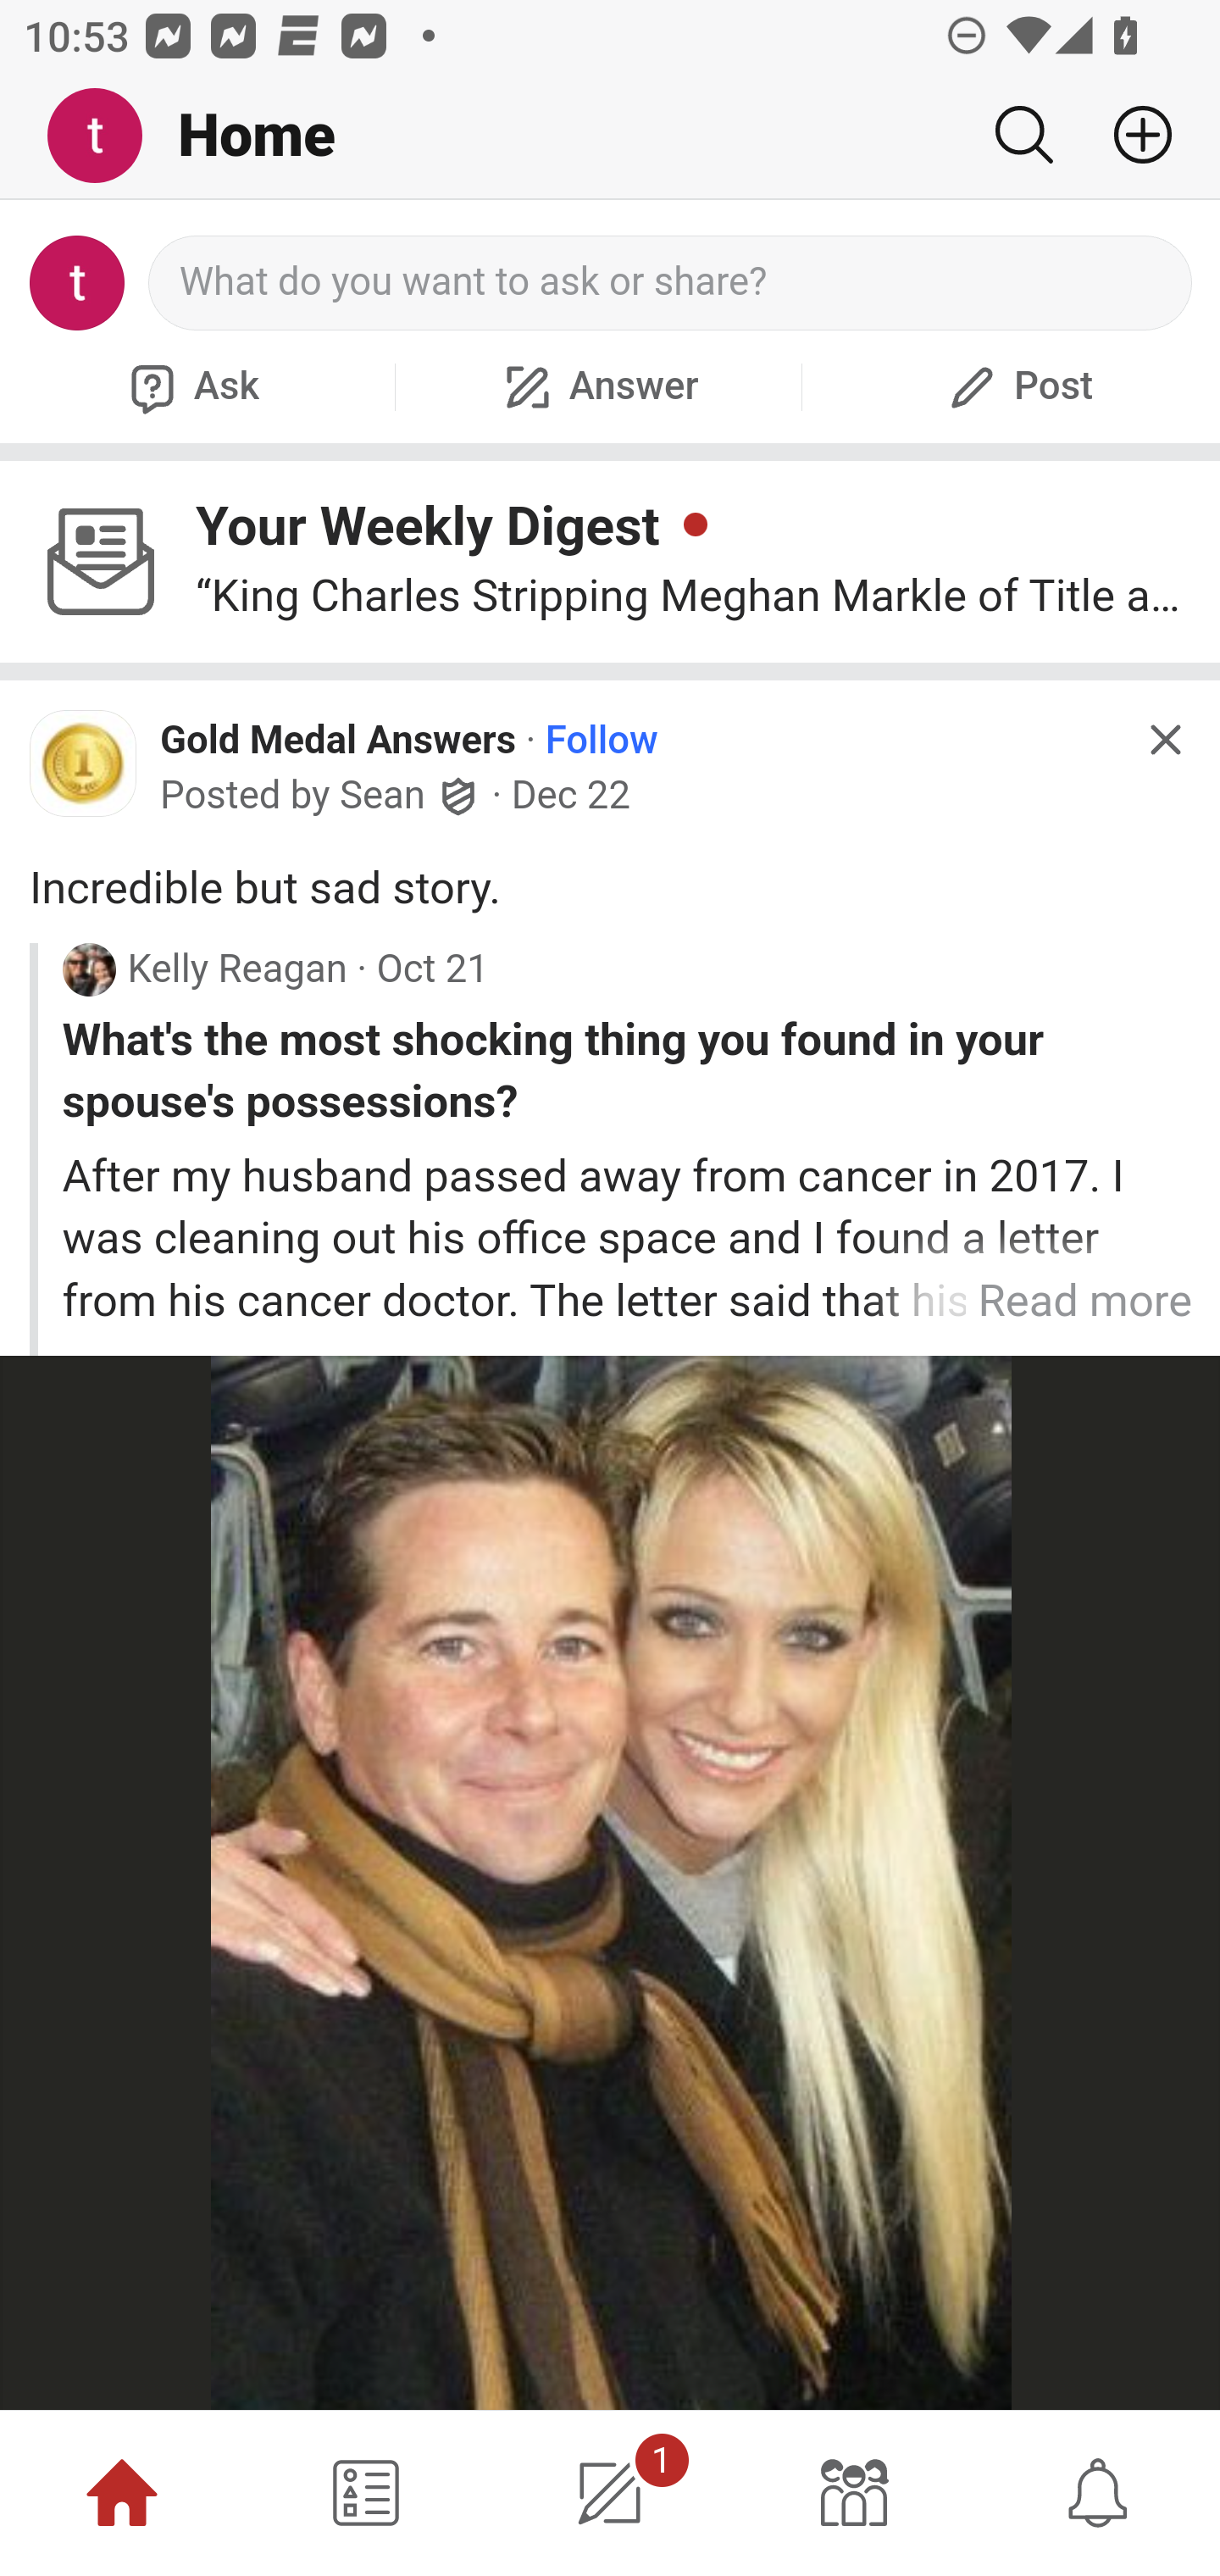 Image resolution: width=1220 pixels, height=2576 pixels. What do you see at coordinates (598, 386) in the screenshot?
I see `Answer` at bounding box center [598, 386].